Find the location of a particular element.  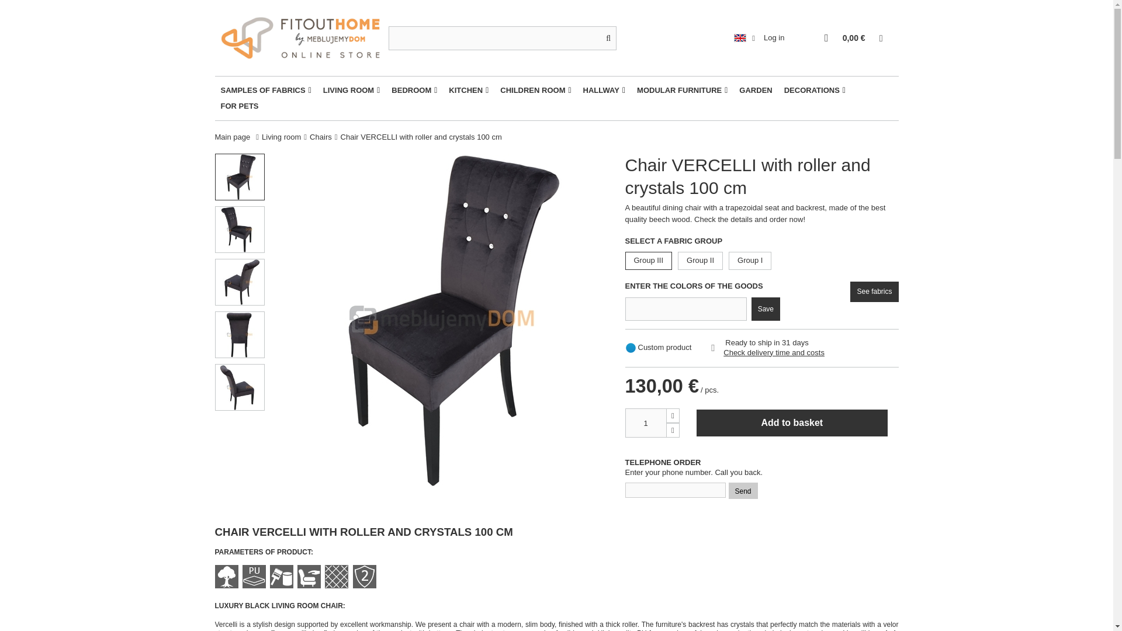

BEDROOM is located at coordinates (414, 90).